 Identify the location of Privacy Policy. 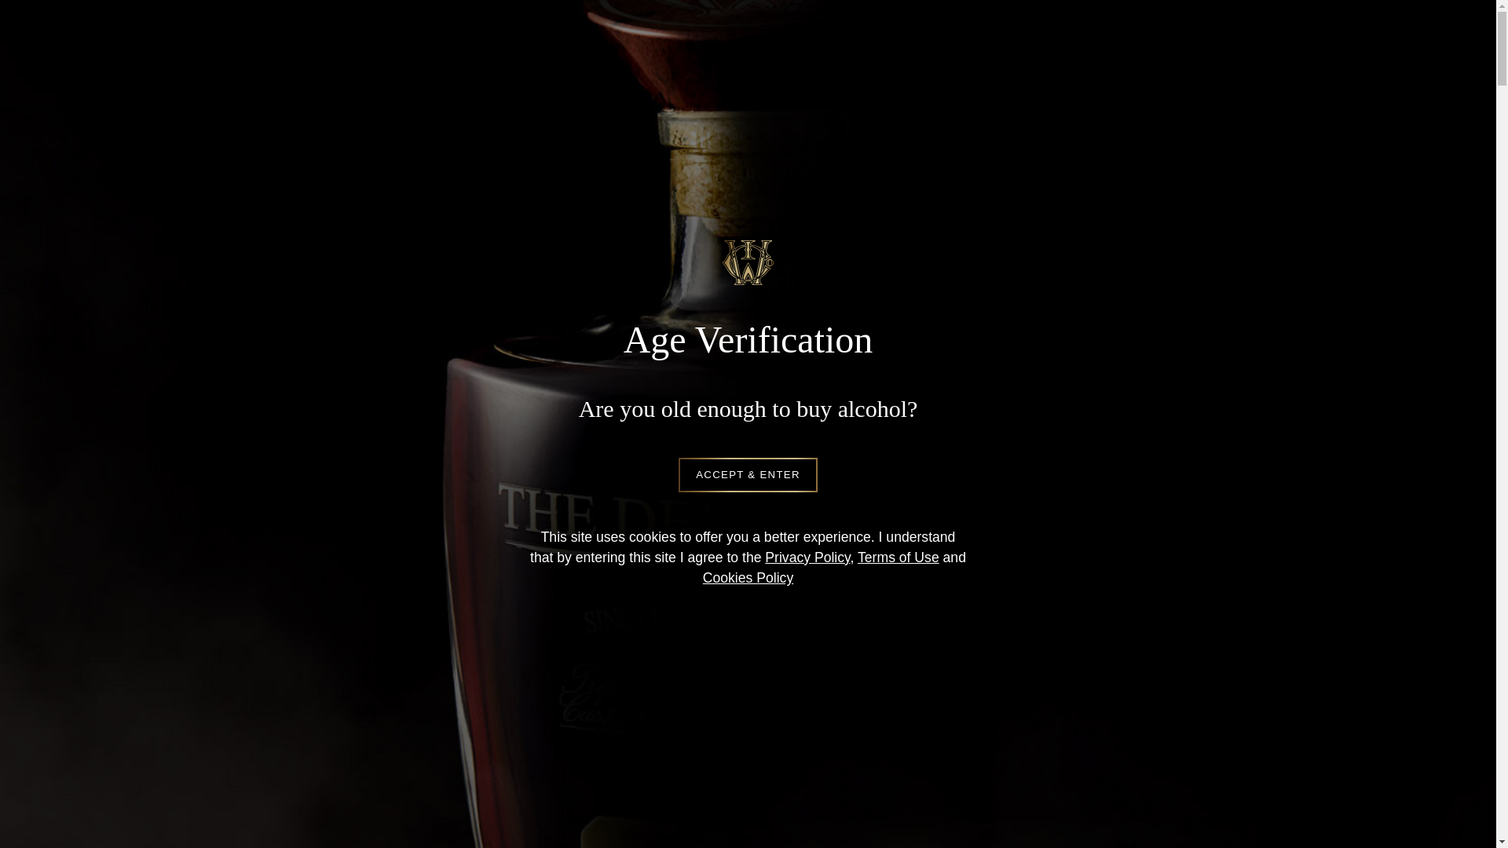
(807, 557).